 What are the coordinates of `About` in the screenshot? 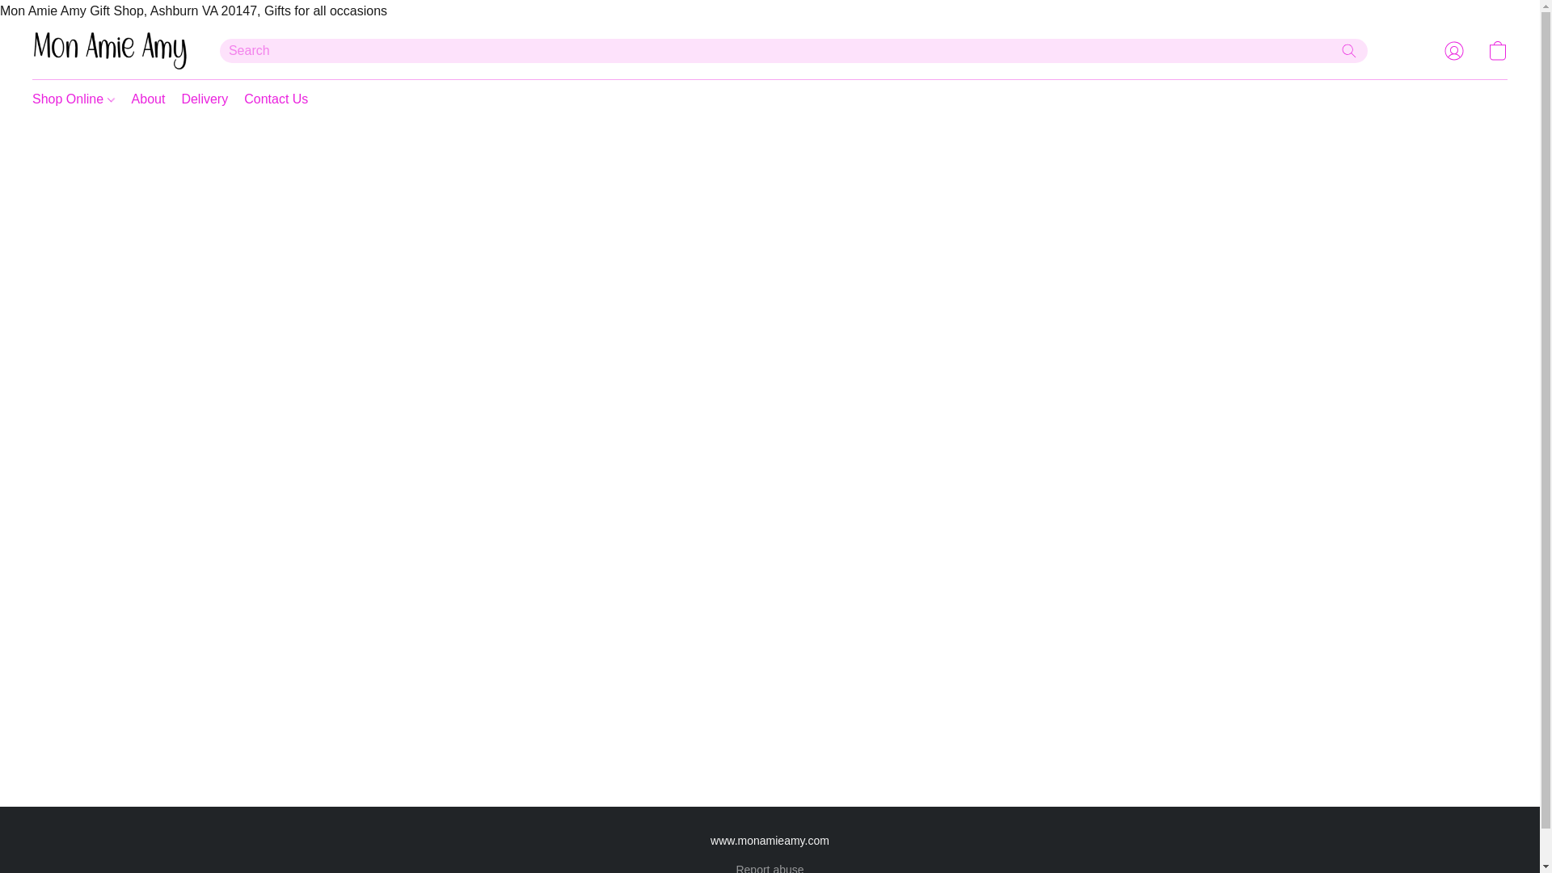 It's located at (149, 99).